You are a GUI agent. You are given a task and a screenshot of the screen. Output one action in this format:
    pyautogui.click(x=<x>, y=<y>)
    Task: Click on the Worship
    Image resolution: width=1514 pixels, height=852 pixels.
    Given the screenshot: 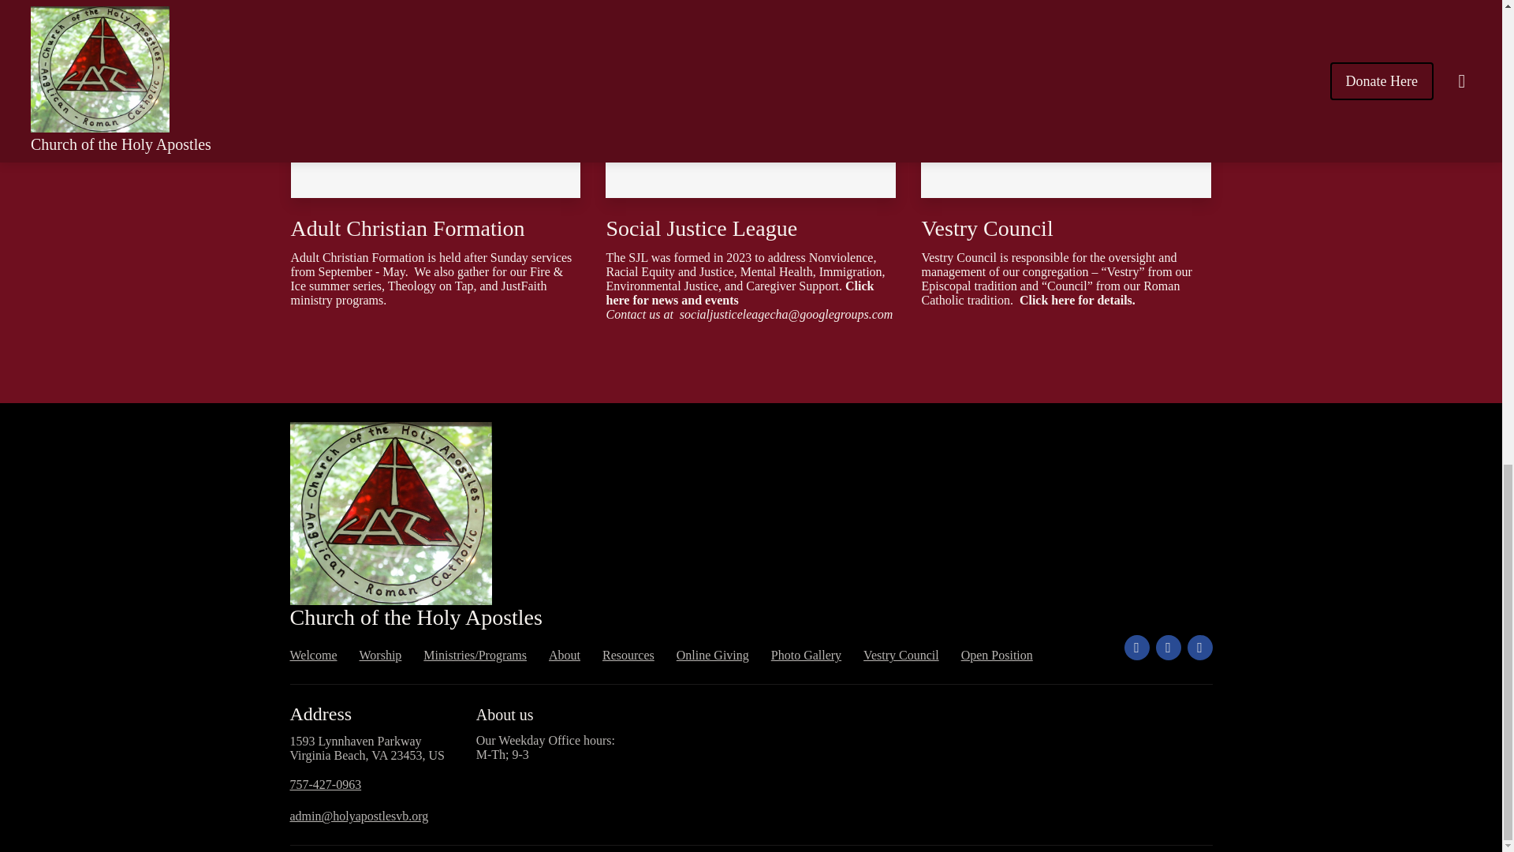 What is the action you would take?
    pyautogui.click(x=381, y=655)
    